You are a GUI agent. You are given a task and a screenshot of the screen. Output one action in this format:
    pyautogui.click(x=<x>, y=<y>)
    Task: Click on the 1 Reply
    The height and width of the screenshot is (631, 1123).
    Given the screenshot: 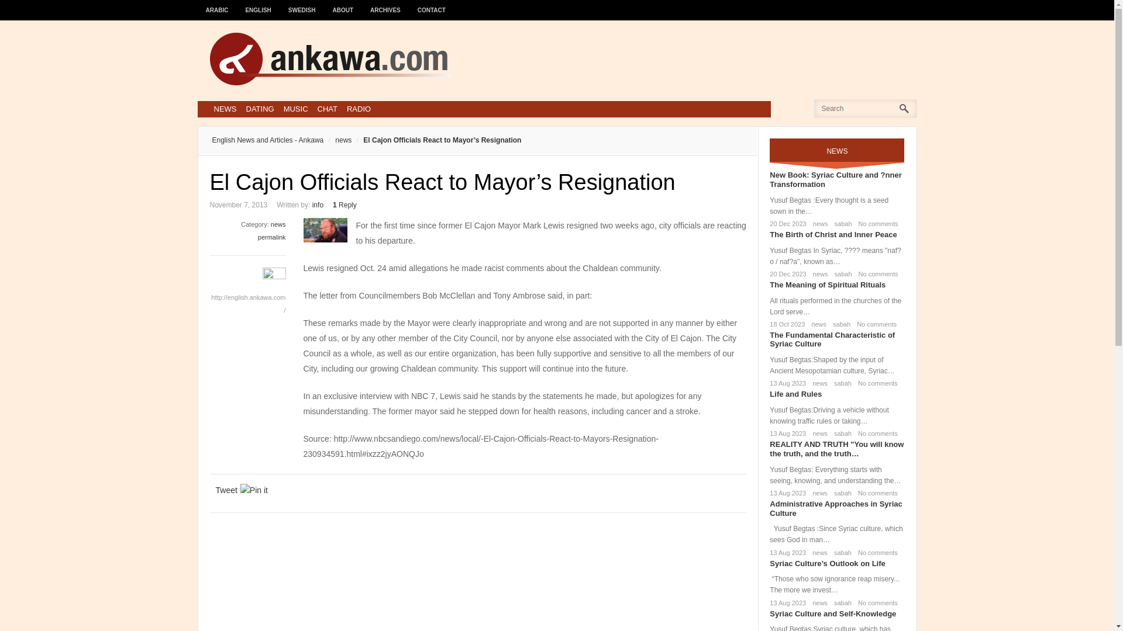 What is the action you would take?
    pyautogui.click(x=345, y=204)
    